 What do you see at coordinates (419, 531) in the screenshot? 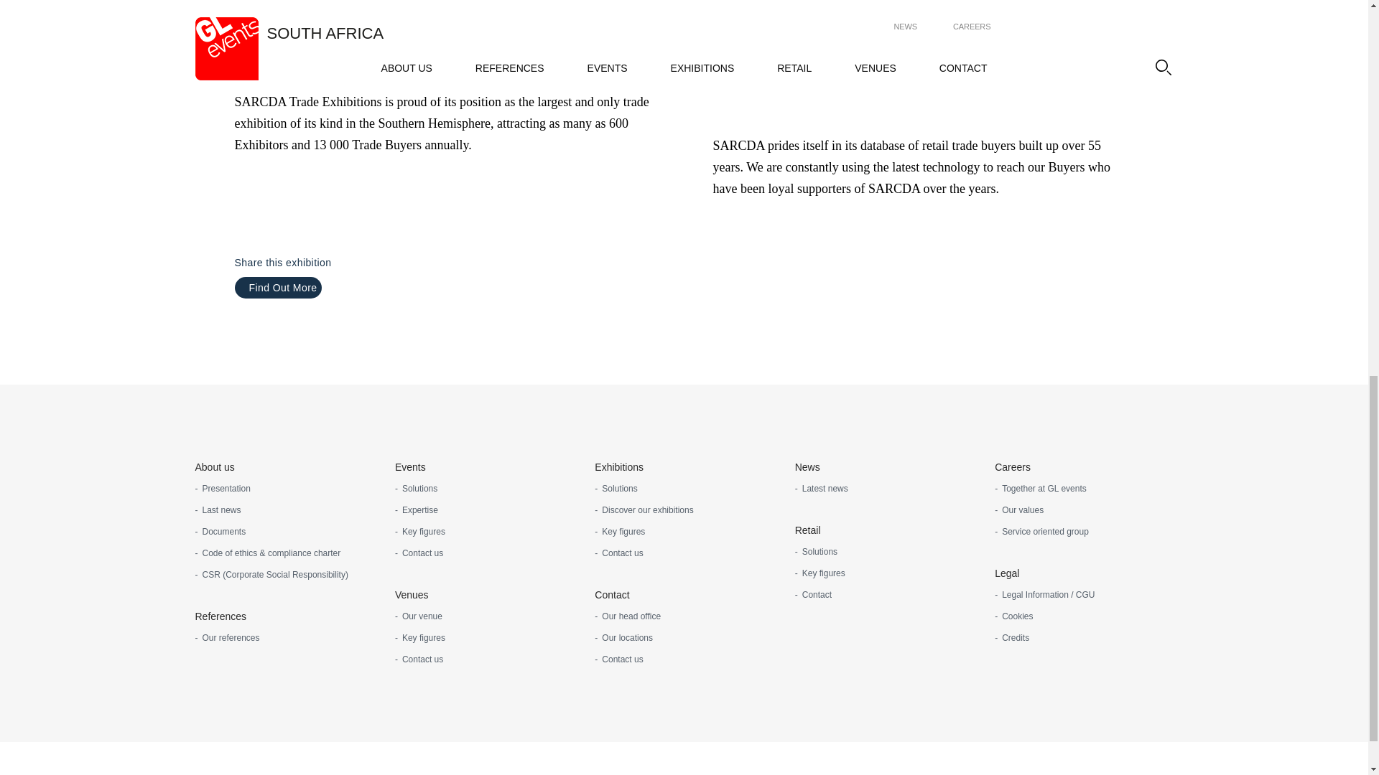
I see `Key figures` at bounding box center [419, 531].